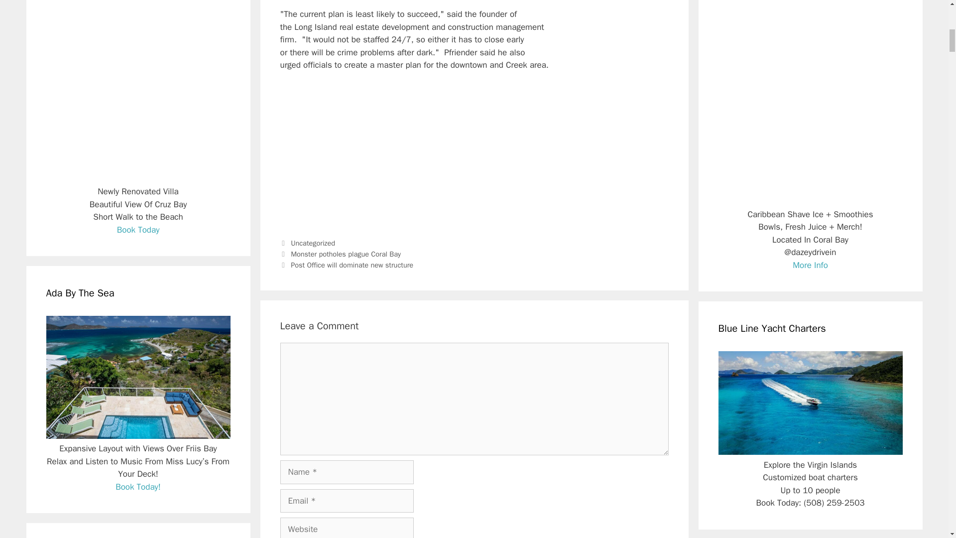 This screenshot has height=538, width=956. I want to click on Post Office will dominate new structure, so click(352, 265).